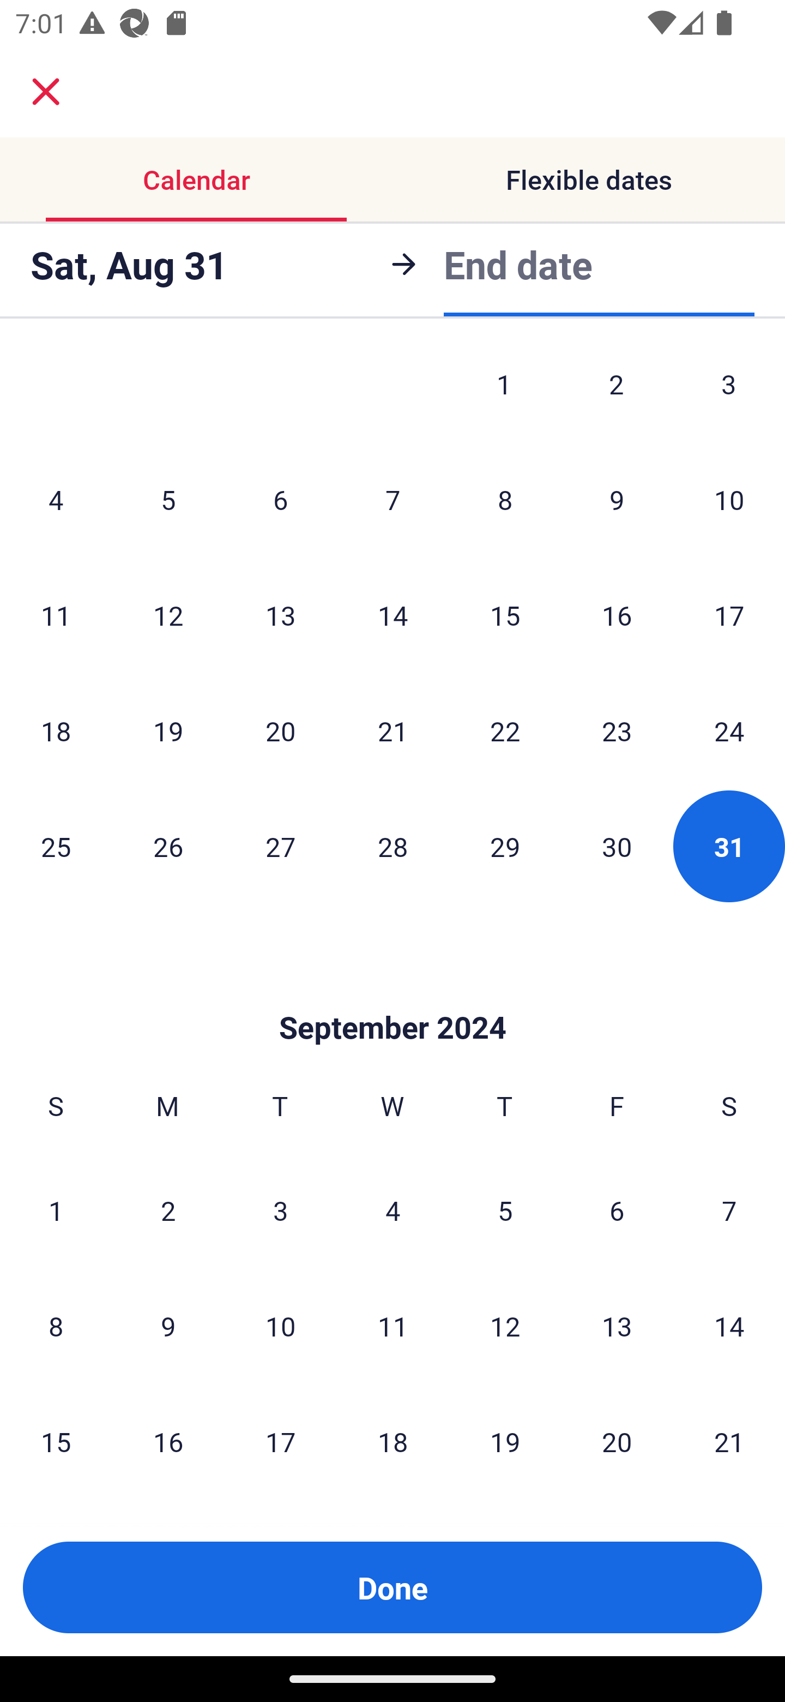 Image resolution: width=785 pixels, height=1702 pixels. Describe the element at coordinates (280, 846) in the screenshot. I see `27 Tuesday, August 27, 2024` at that location.